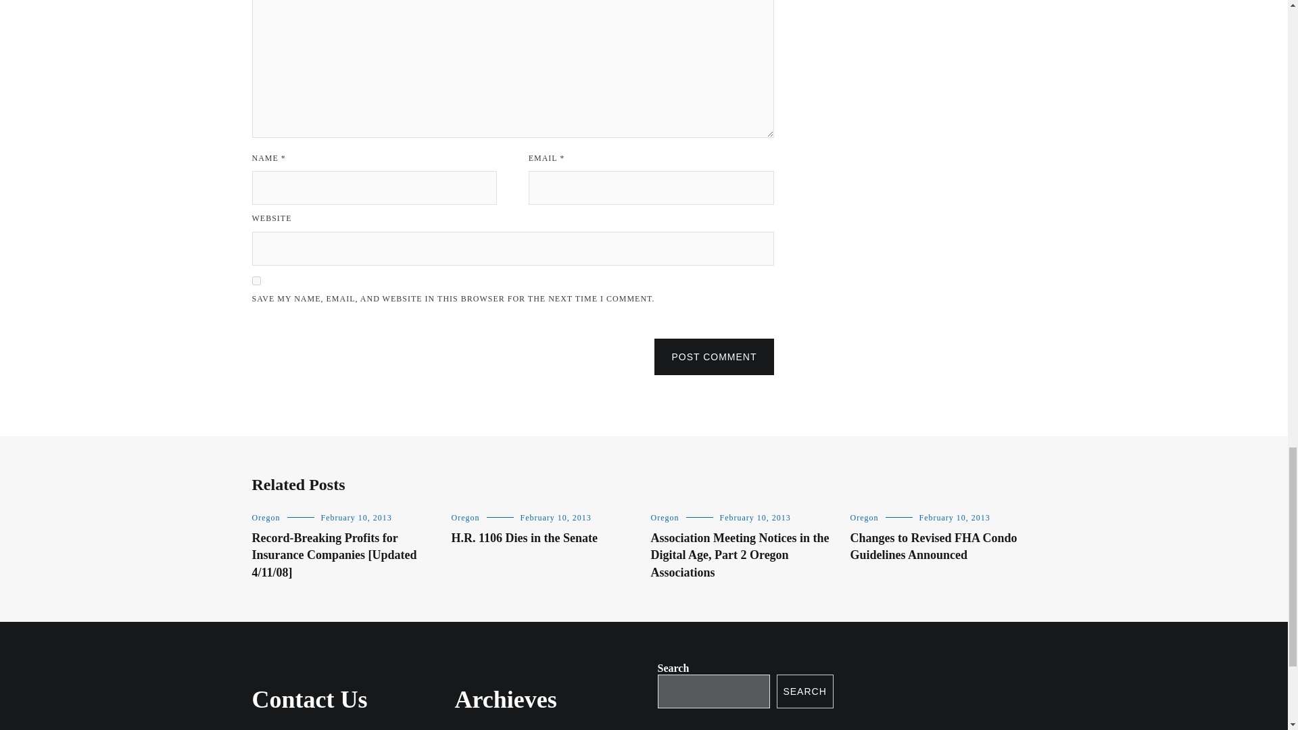  What do you see at coordinates (556, 518) in the screenshot?
I see `February 10, 2013` at bounding box center [556, 518].